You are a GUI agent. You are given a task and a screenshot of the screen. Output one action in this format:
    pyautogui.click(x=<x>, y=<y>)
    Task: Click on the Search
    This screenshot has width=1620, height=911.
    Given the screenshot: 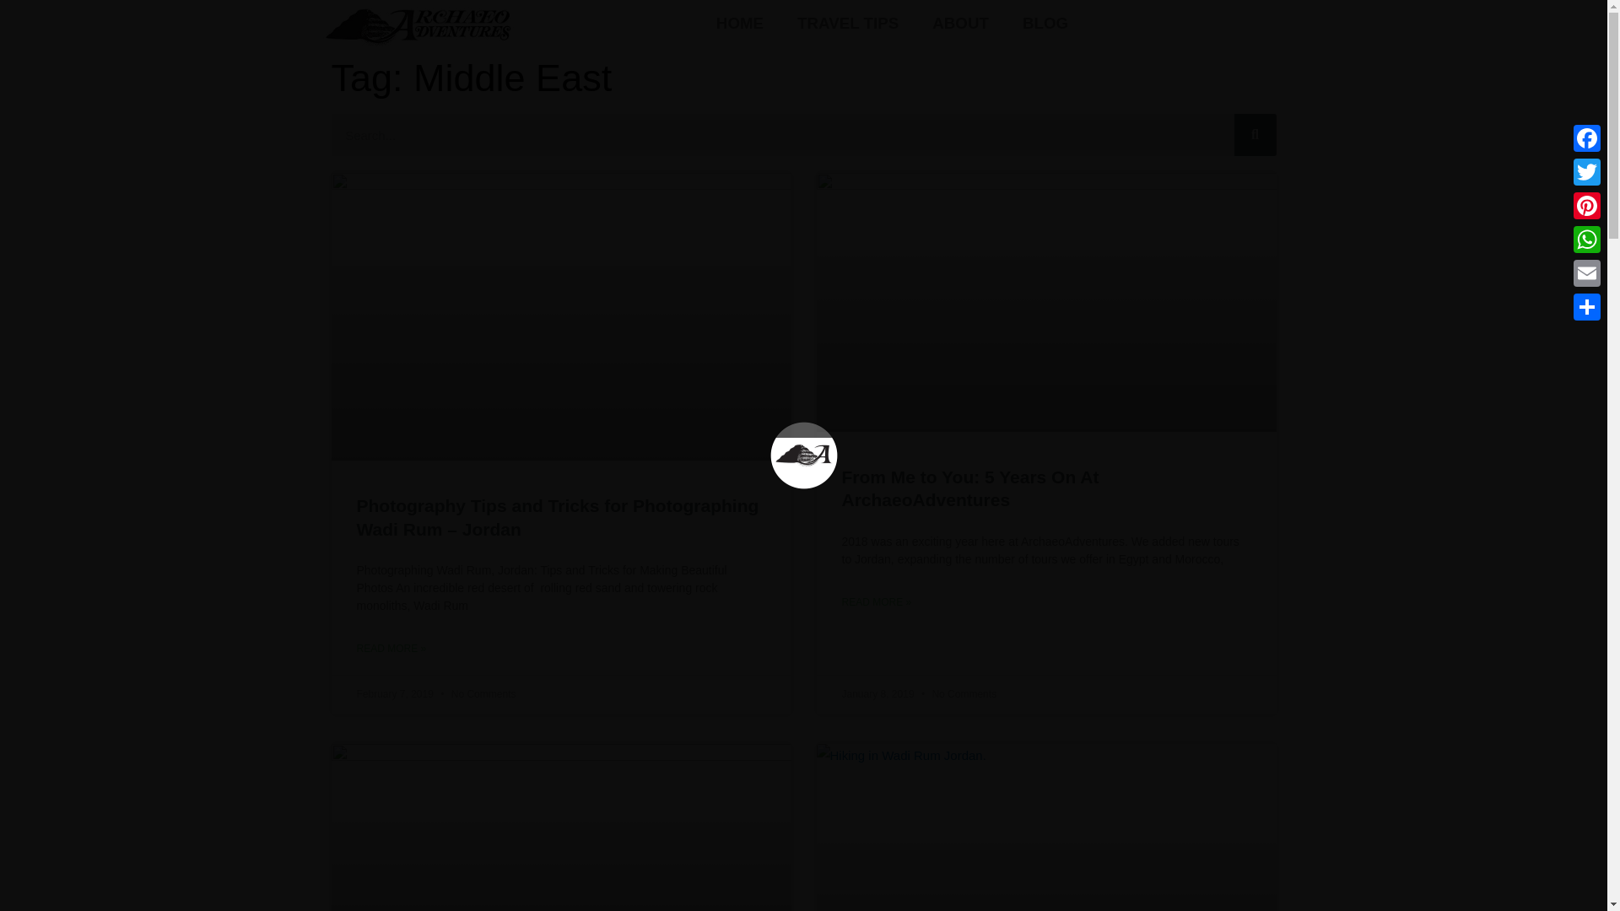 What is the action you would take?
    pyautogui.click(x=781, y=135)
    